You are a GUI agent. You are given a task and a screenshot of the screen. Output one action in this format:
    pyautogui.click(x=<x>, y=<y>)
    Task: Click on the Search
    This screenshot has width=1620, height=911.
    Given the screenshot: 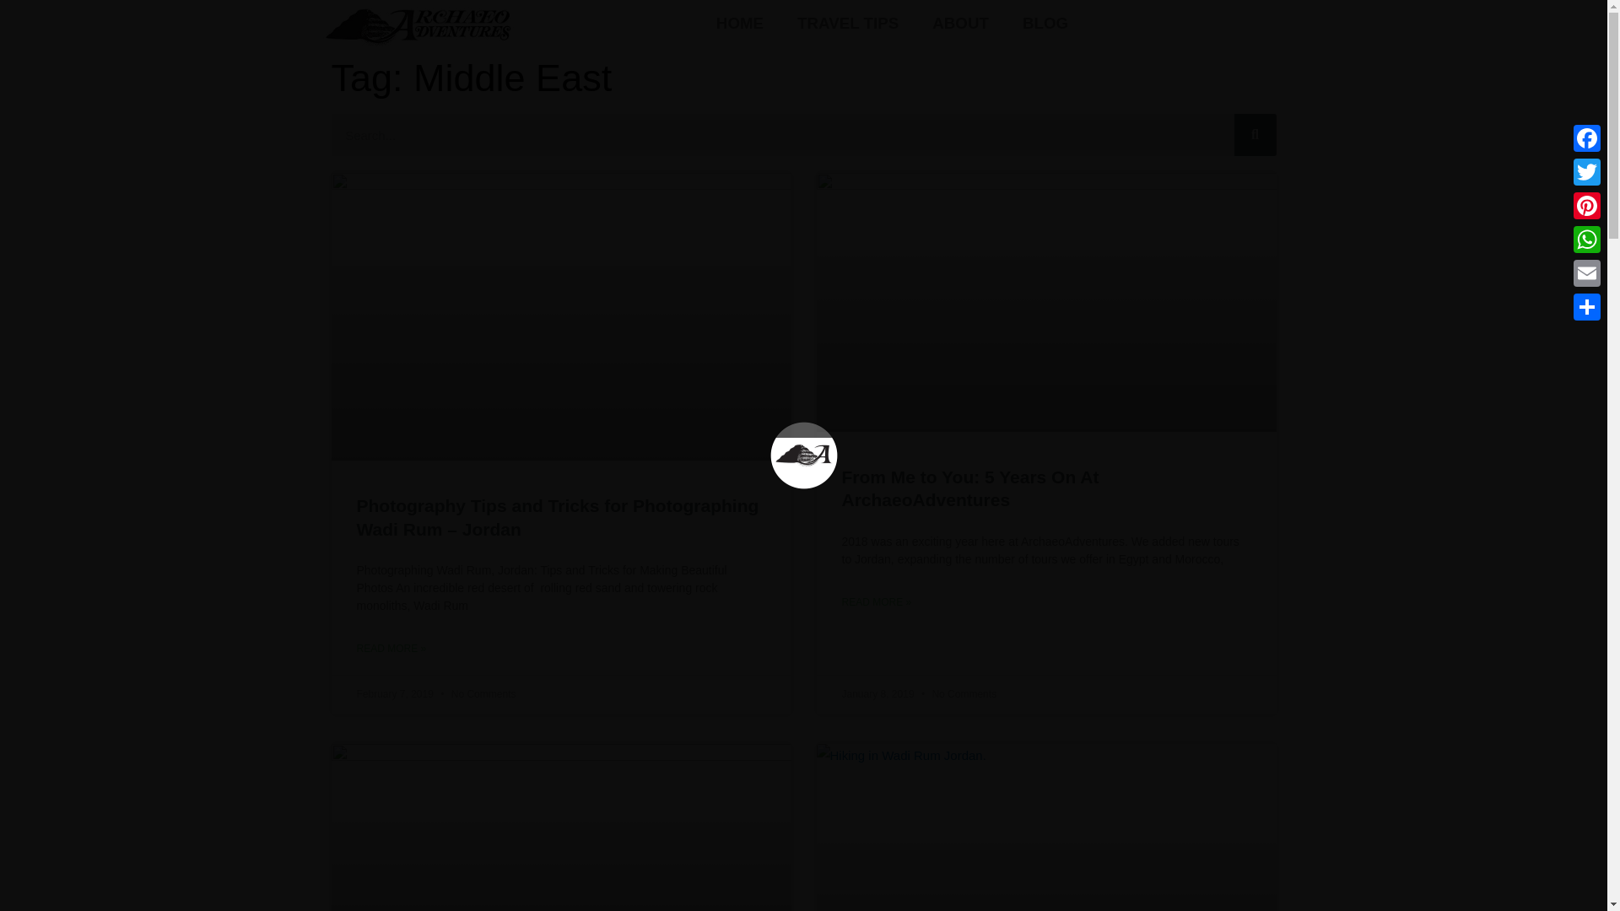 What is the action you would take?
    pyautogui.click(x=781, y=135)
    